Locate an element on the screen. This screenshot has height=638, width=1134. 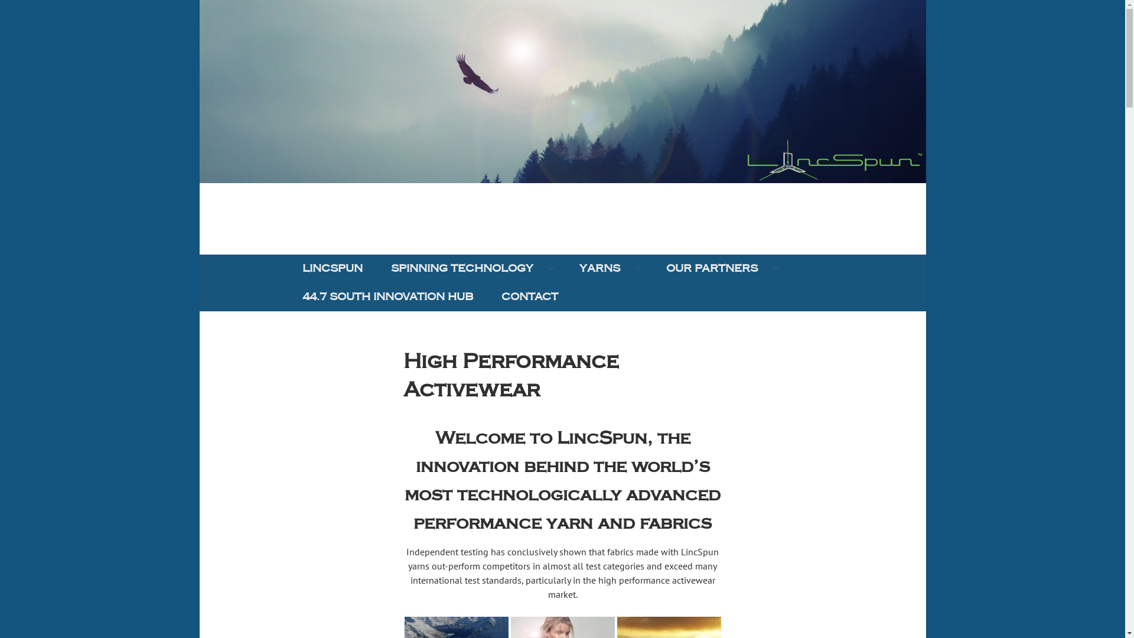
OUR PARTNERS is located at coordinates (721, 269).